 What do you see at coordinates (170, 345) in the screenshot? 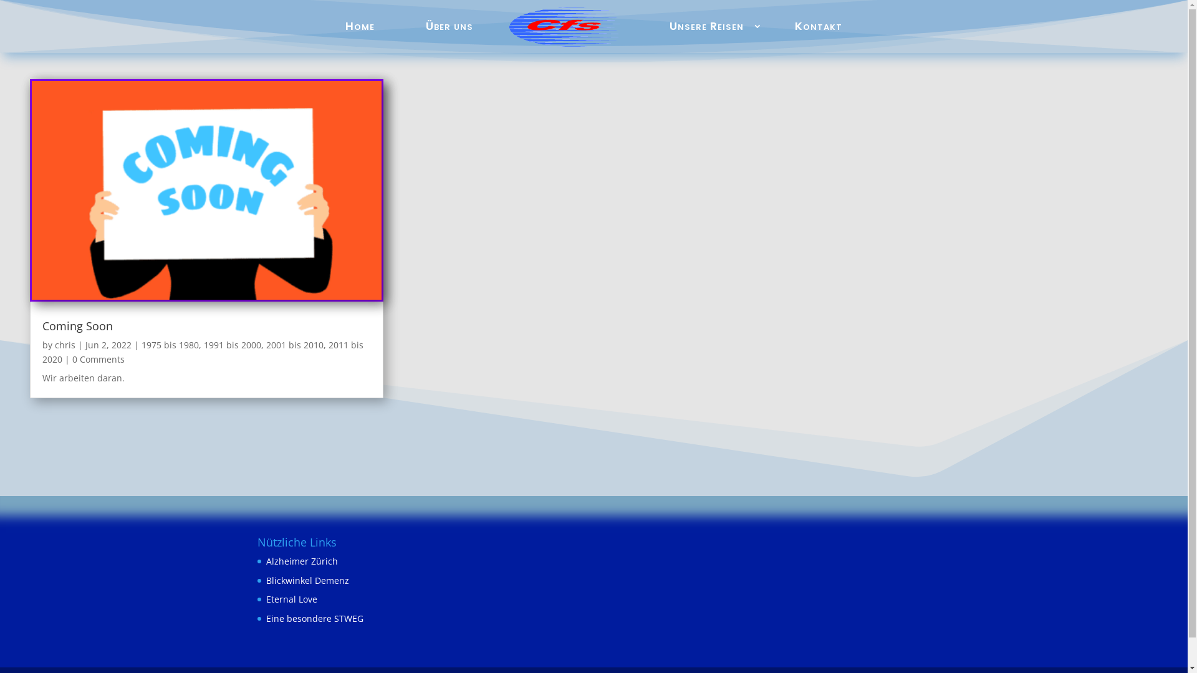
I see `1975 bis 1980` at bounding box center [170, 345].